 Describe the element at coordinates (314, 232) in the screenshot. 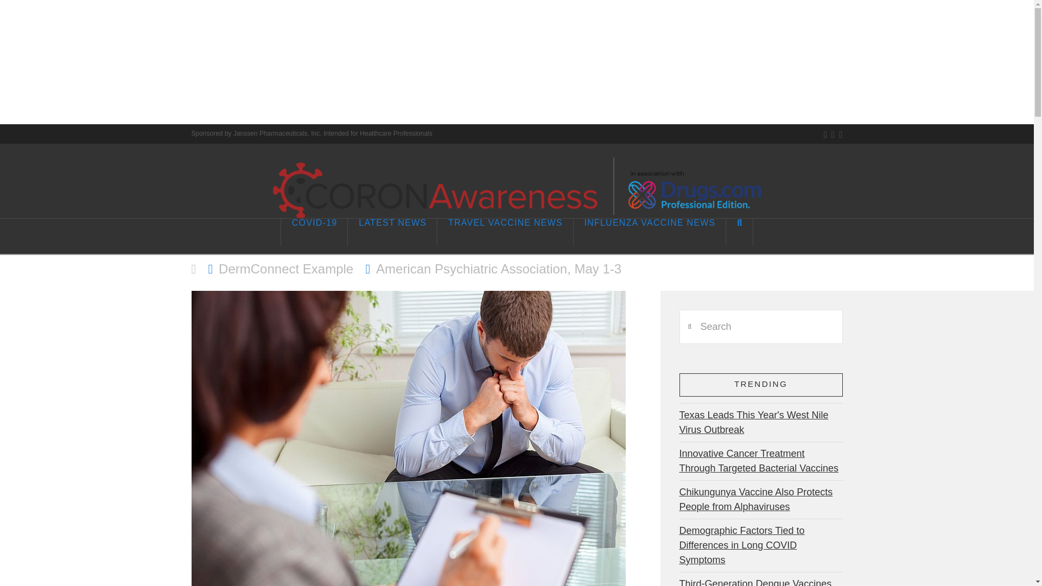

I see `COVID-19` at that location.